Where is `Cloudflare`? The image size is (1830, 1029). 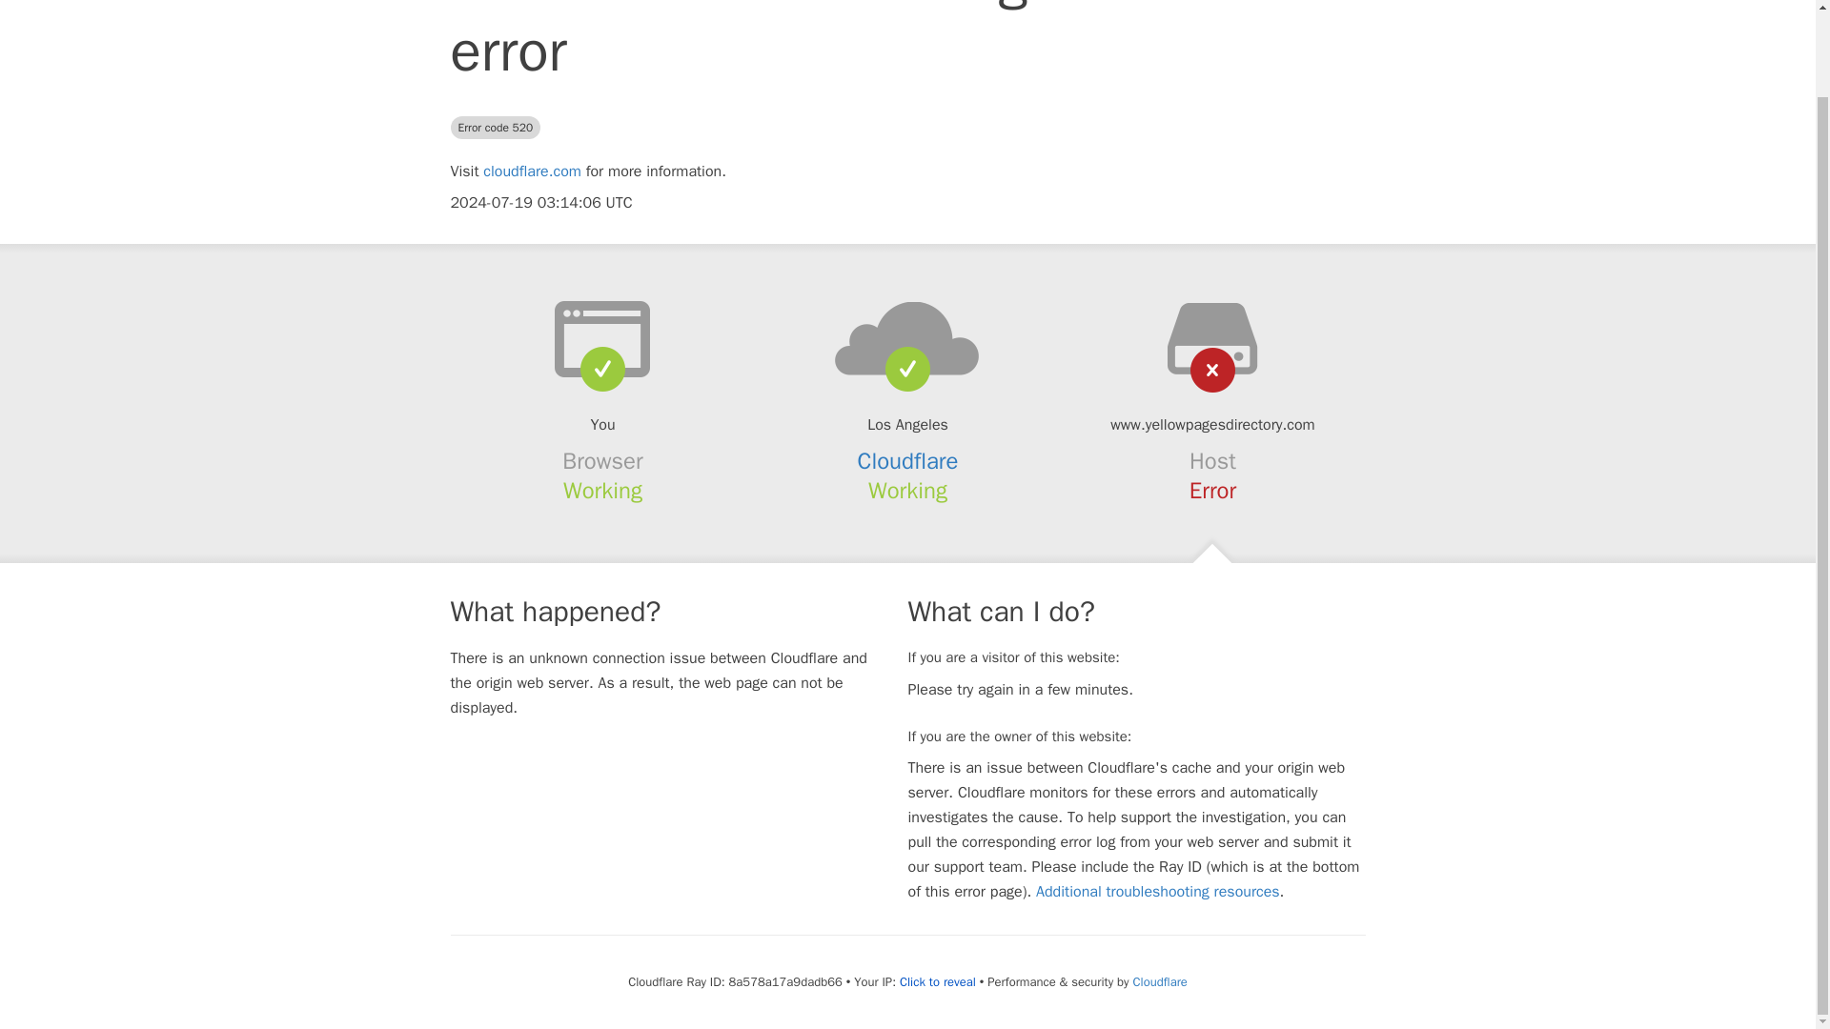 Cloudflare is located at coordinates (908, 460).